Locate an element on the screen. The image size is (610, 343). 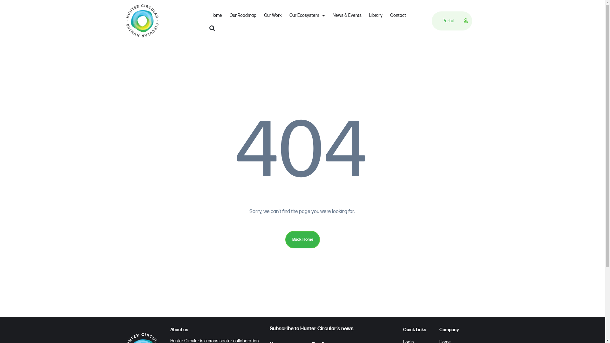
Portal is located at coordinates (450, 21).